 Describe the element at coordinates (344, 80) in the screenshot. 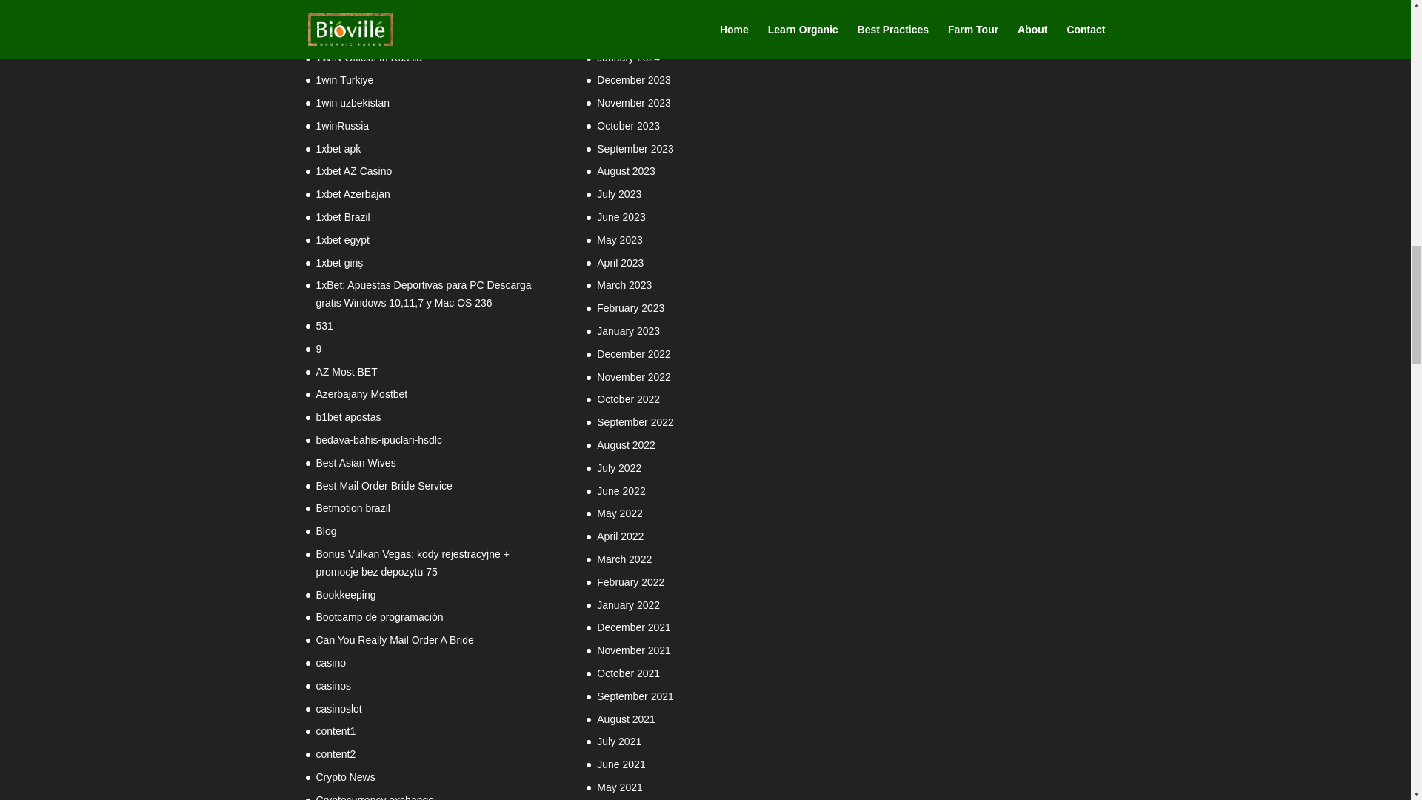

I see `1win Turkiye` at that location.